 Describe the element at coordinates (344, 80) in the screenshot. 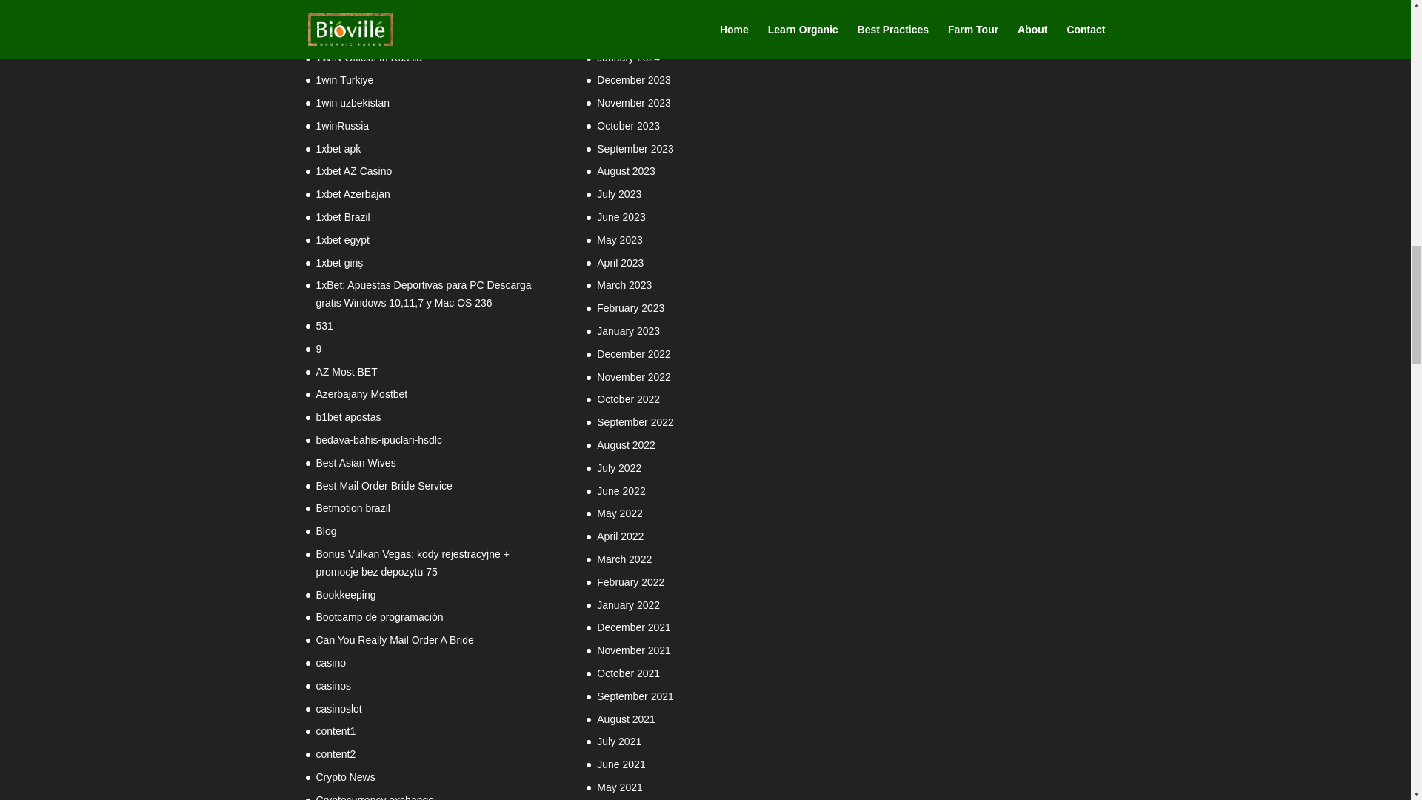

I see `1win Turkiye` at that location.